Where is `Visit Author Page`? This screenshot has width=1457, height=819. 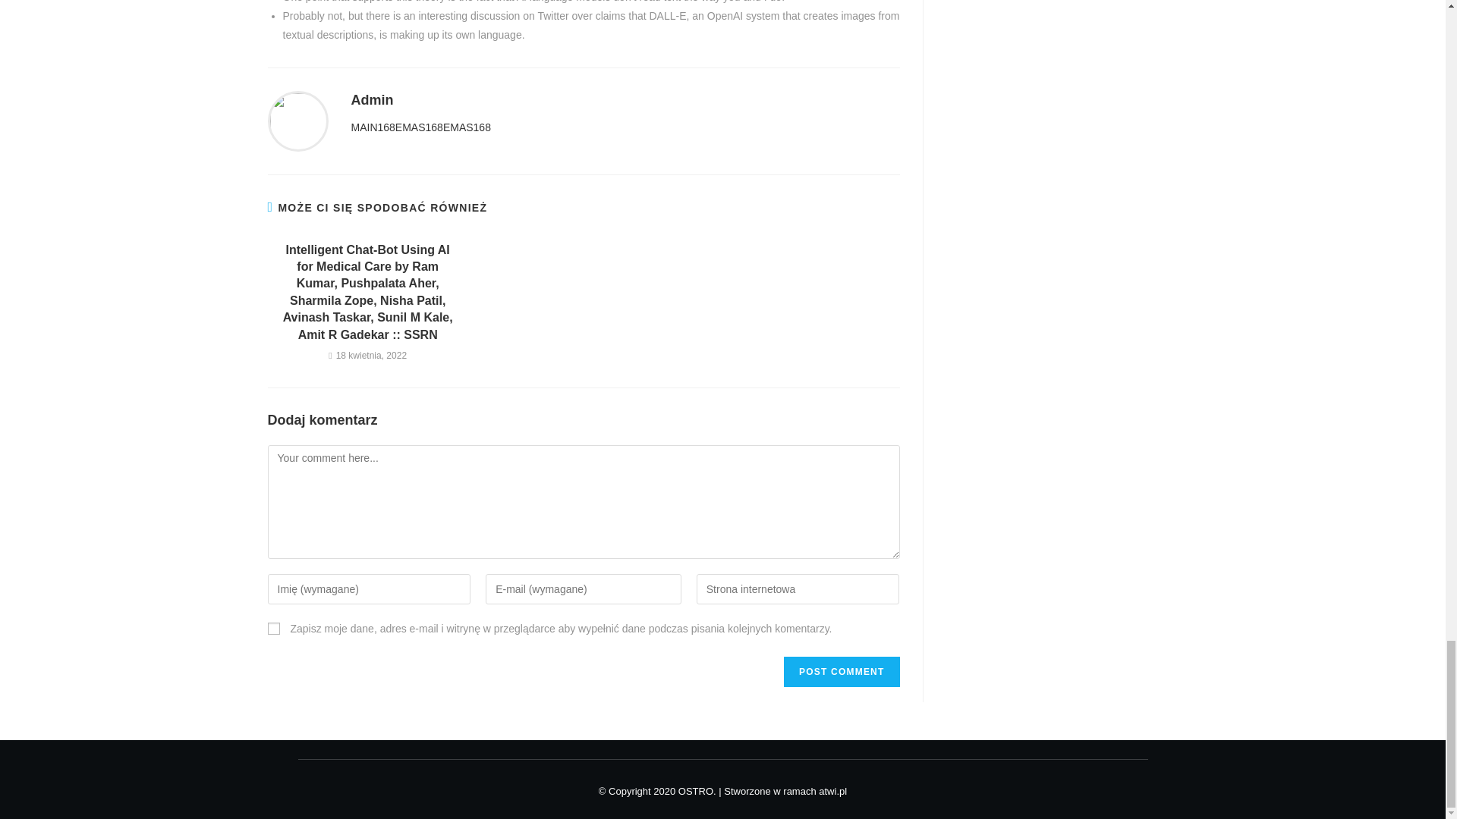 Visit Author Page is located at coordinates (297, 121).